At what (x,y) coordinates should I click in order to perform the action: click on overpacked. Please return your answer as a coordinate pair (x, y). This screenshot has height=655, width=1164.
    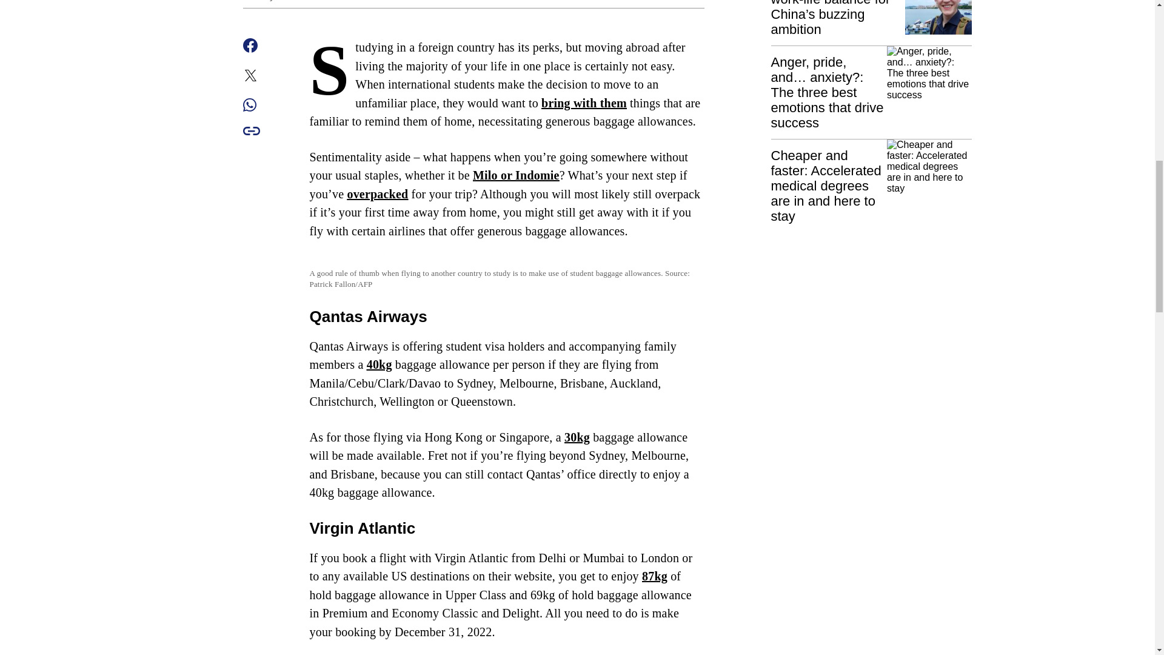
    Looking at the image, I should click on (377, 193).